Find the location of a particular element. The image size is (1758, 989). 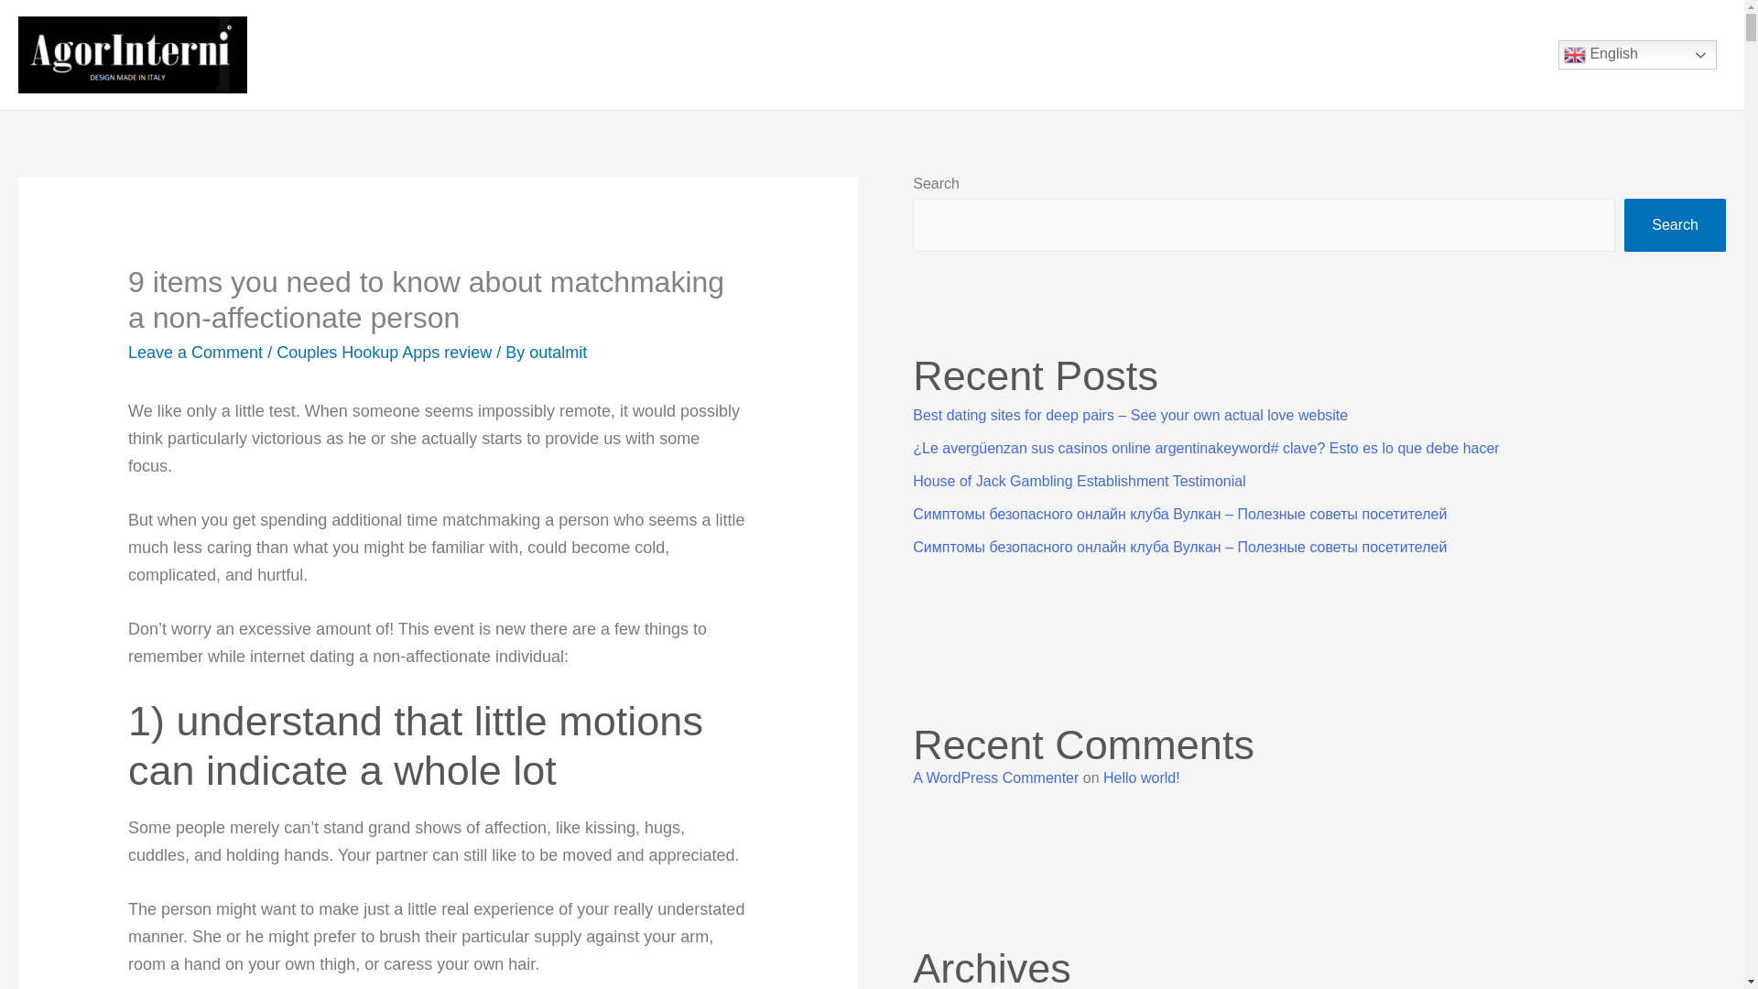

Project is located at coordinates (977, 55).